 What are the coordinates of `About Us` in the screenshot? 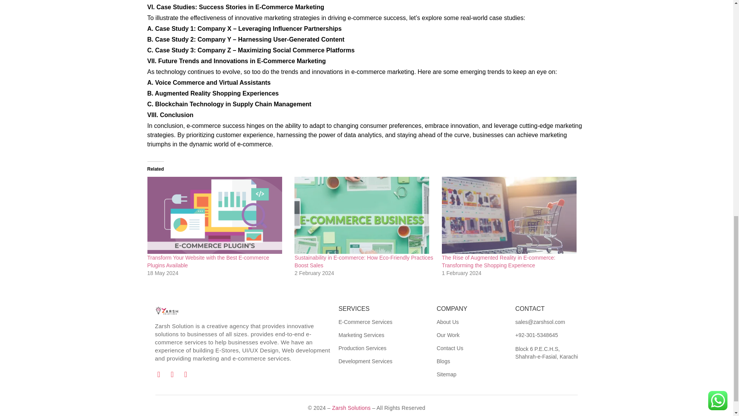 It's located at (448, 322).